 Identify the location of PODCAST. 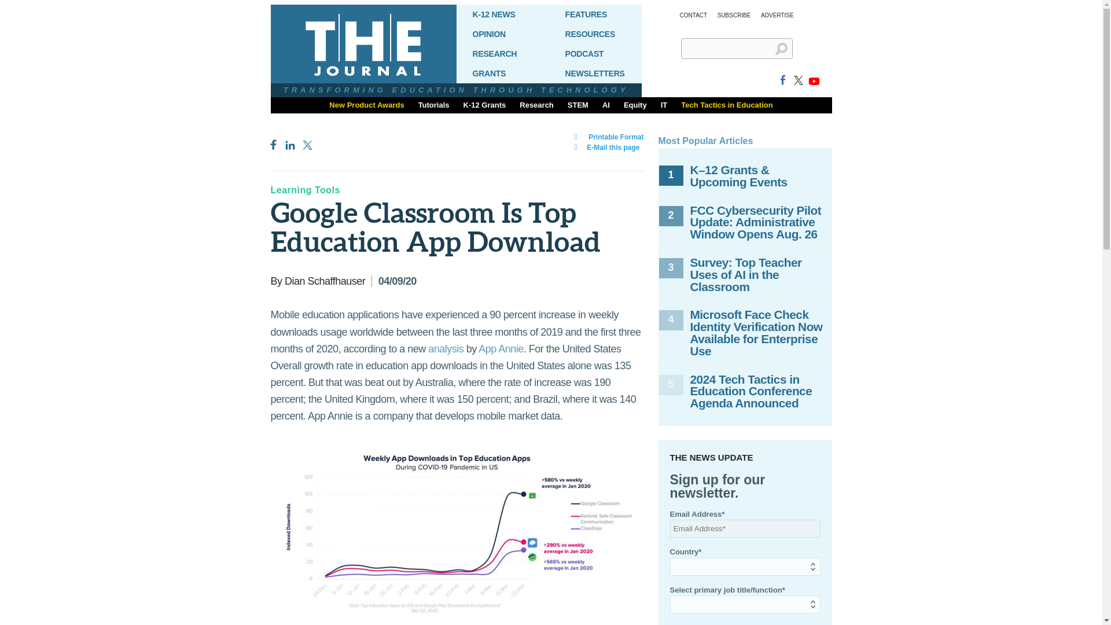
(595, 53).